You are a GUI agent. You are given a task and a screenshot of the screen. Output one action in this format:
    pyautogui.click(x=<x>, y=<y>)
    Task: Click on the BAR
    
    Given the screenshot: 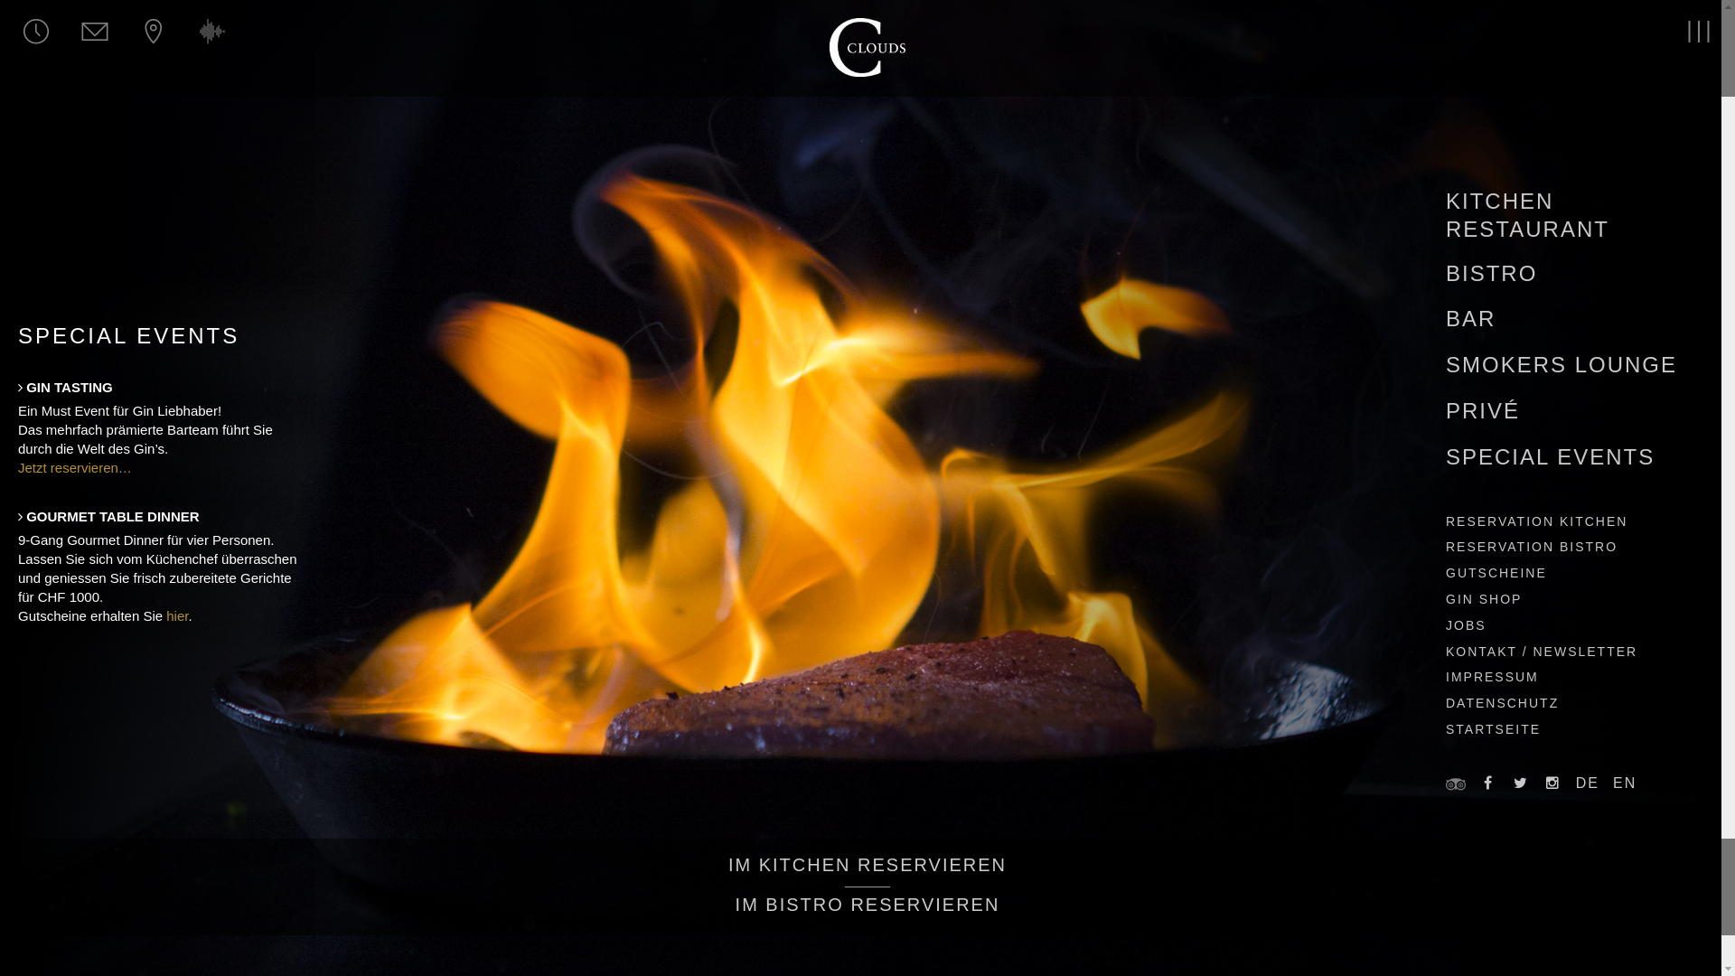 What is the action you would take?
    pyautogui.click(x=1471, y=318)
    